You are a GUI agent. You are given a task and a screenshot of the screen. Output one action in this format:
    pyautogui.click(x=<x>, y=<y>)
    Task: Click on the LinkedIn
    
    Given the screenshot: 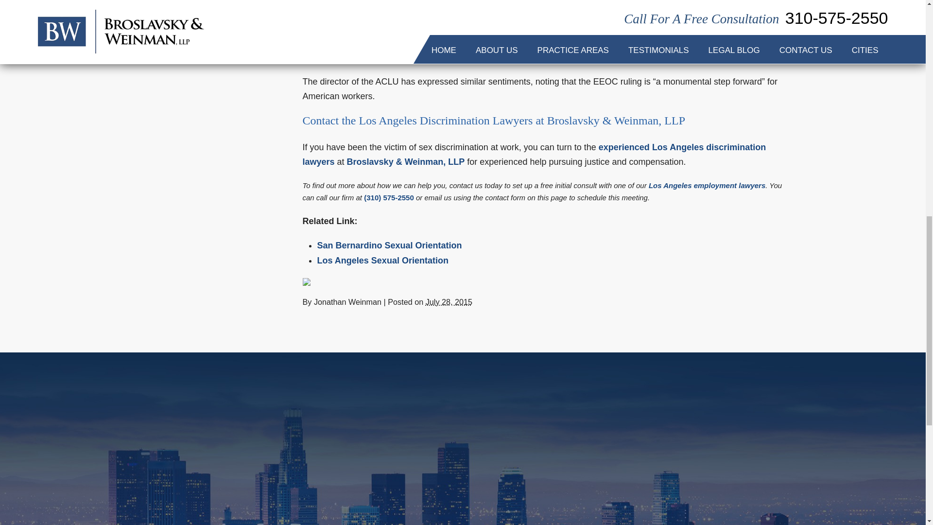 What is the action you would take?
    pyautogui.click(x=320, y=282)
    